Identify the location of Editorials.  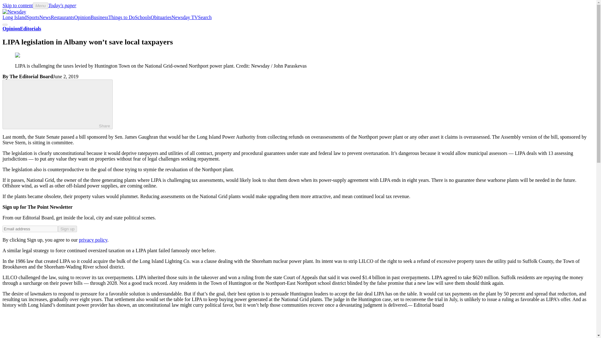
(31, 29).